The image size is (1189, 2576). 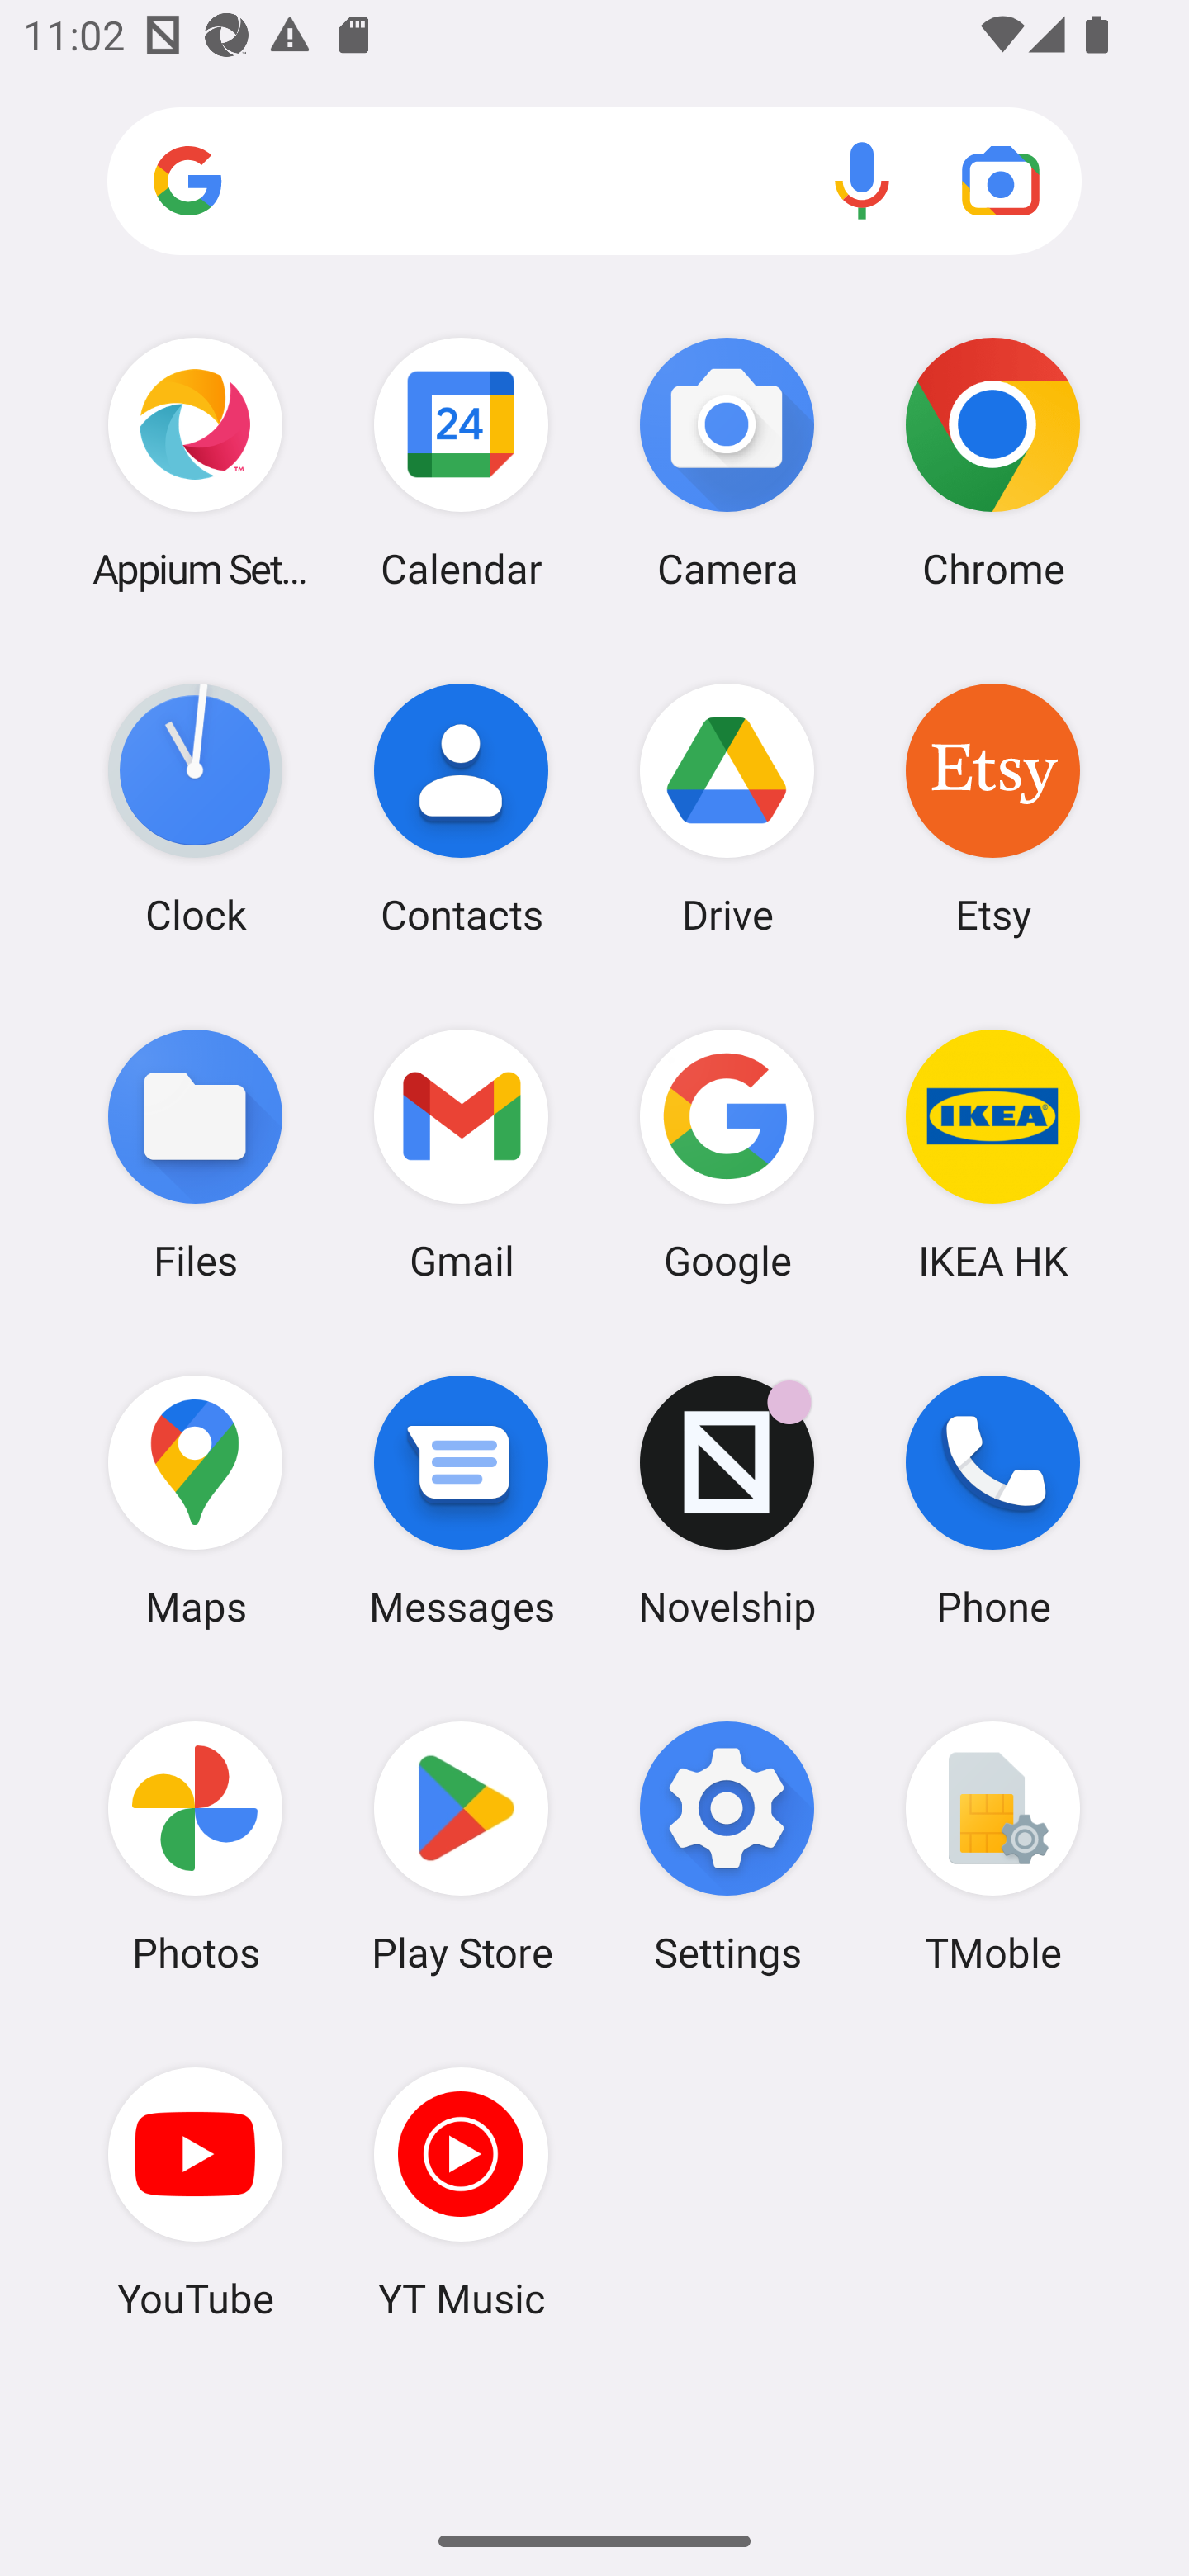 I want to click on Chrome, so click(x=992, y=462).